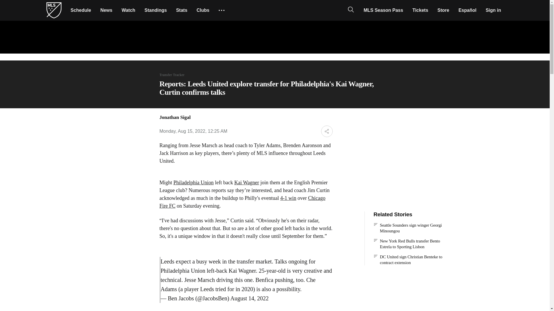 The width and height of the screenshot is (554, 311). I want to click on News, so click(106, 10).